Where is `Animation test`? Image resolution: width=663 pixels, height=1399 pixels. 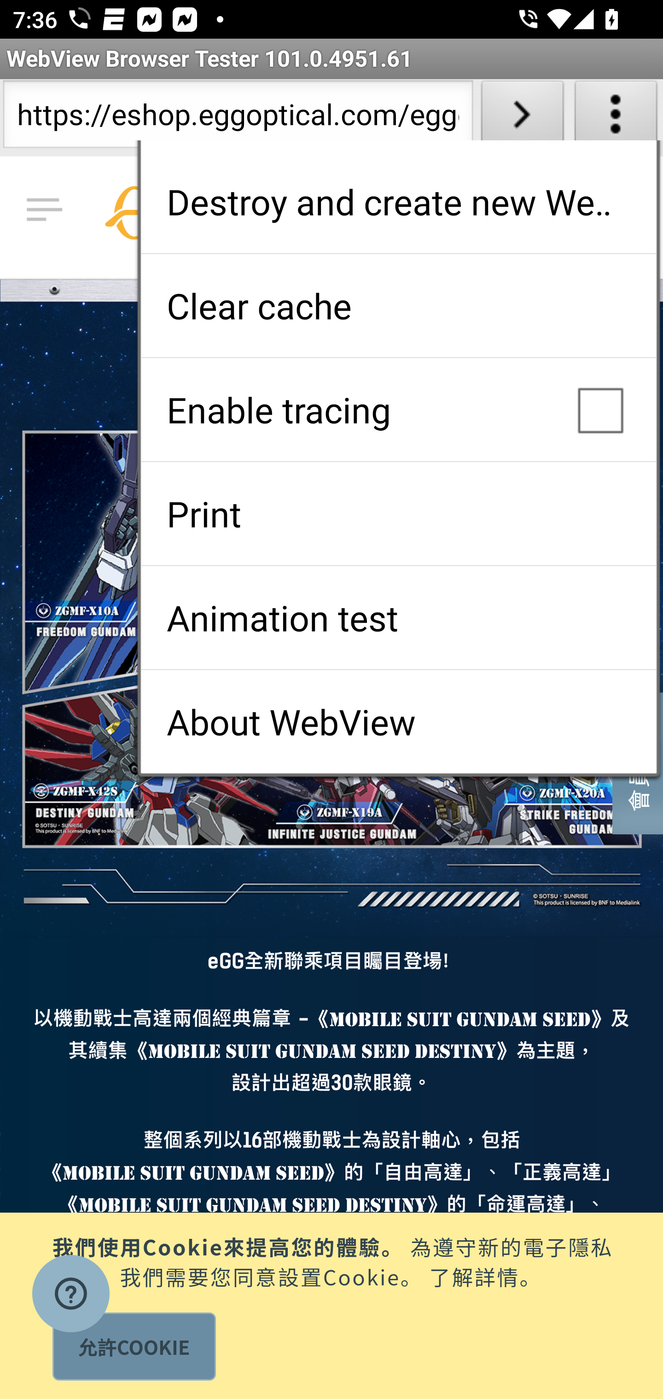 Animation test is located at coordinates (398, 618).